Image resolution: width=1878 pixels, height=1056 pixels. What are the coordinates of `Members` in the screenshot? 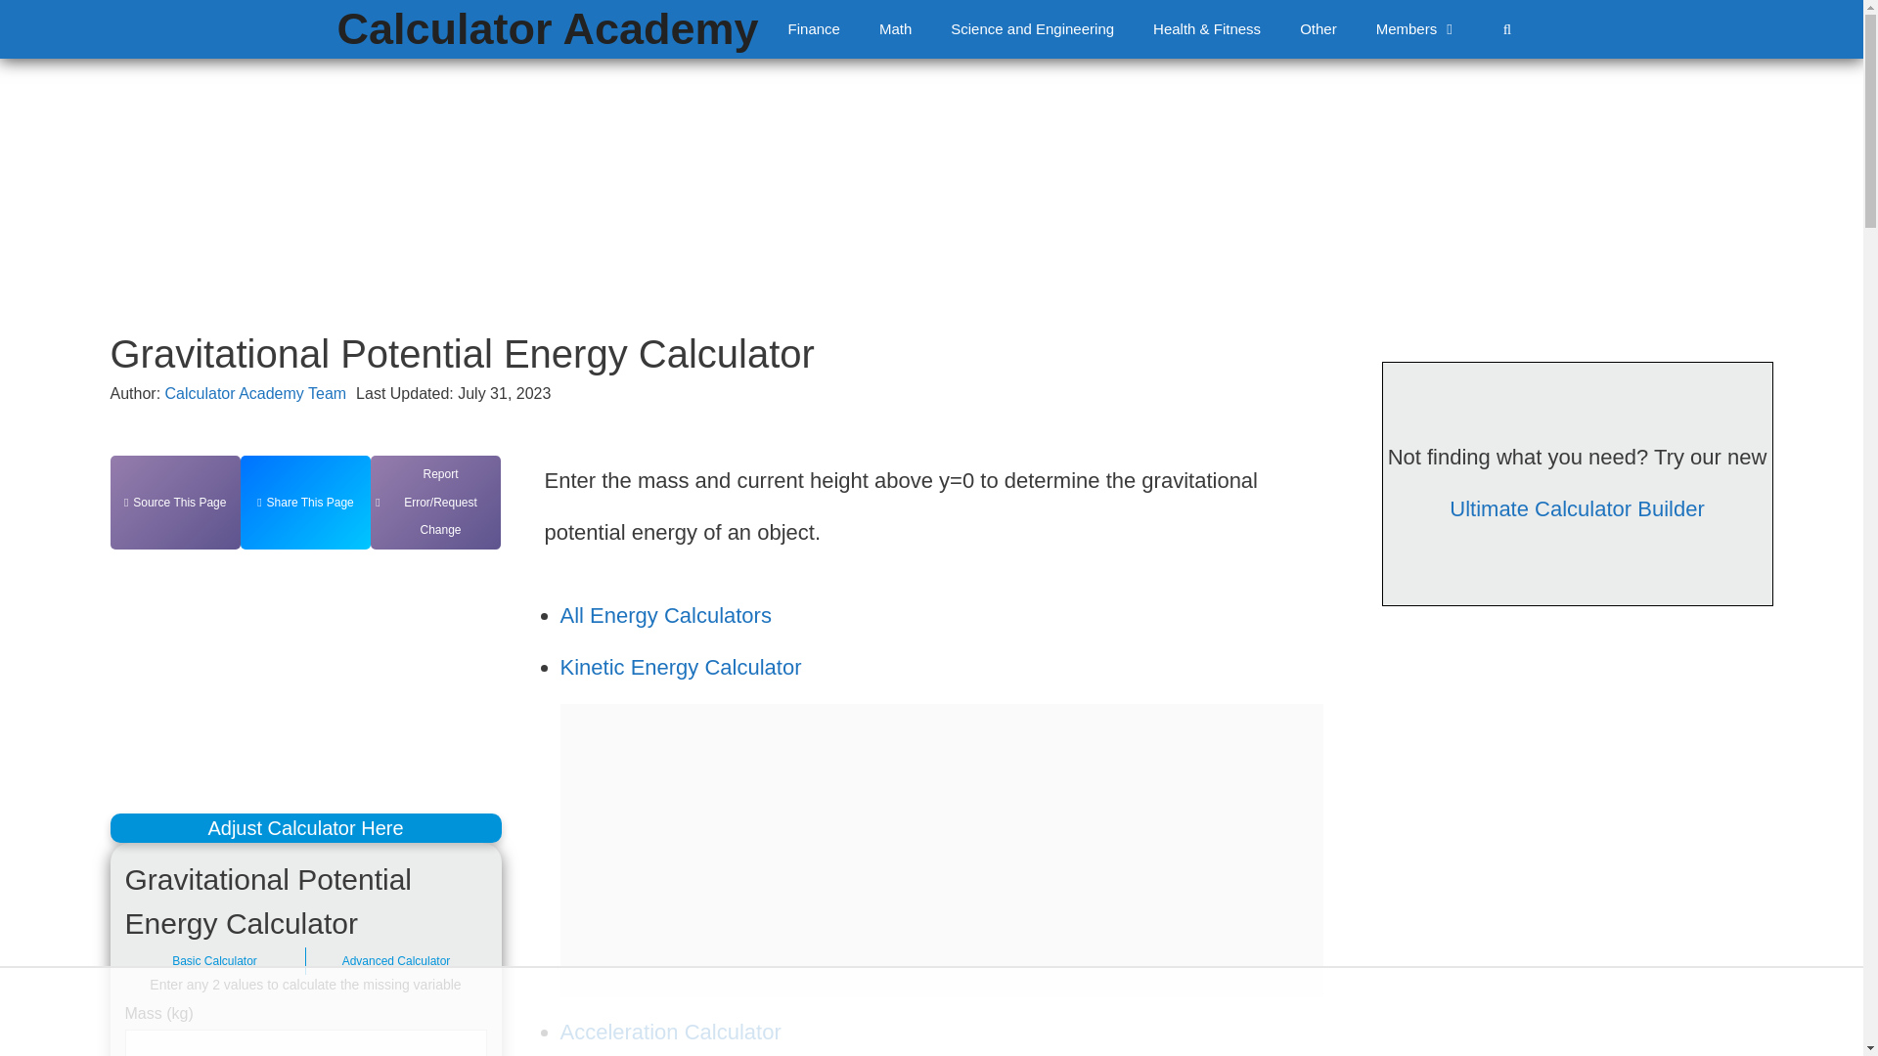 It's located at (1417, 29).